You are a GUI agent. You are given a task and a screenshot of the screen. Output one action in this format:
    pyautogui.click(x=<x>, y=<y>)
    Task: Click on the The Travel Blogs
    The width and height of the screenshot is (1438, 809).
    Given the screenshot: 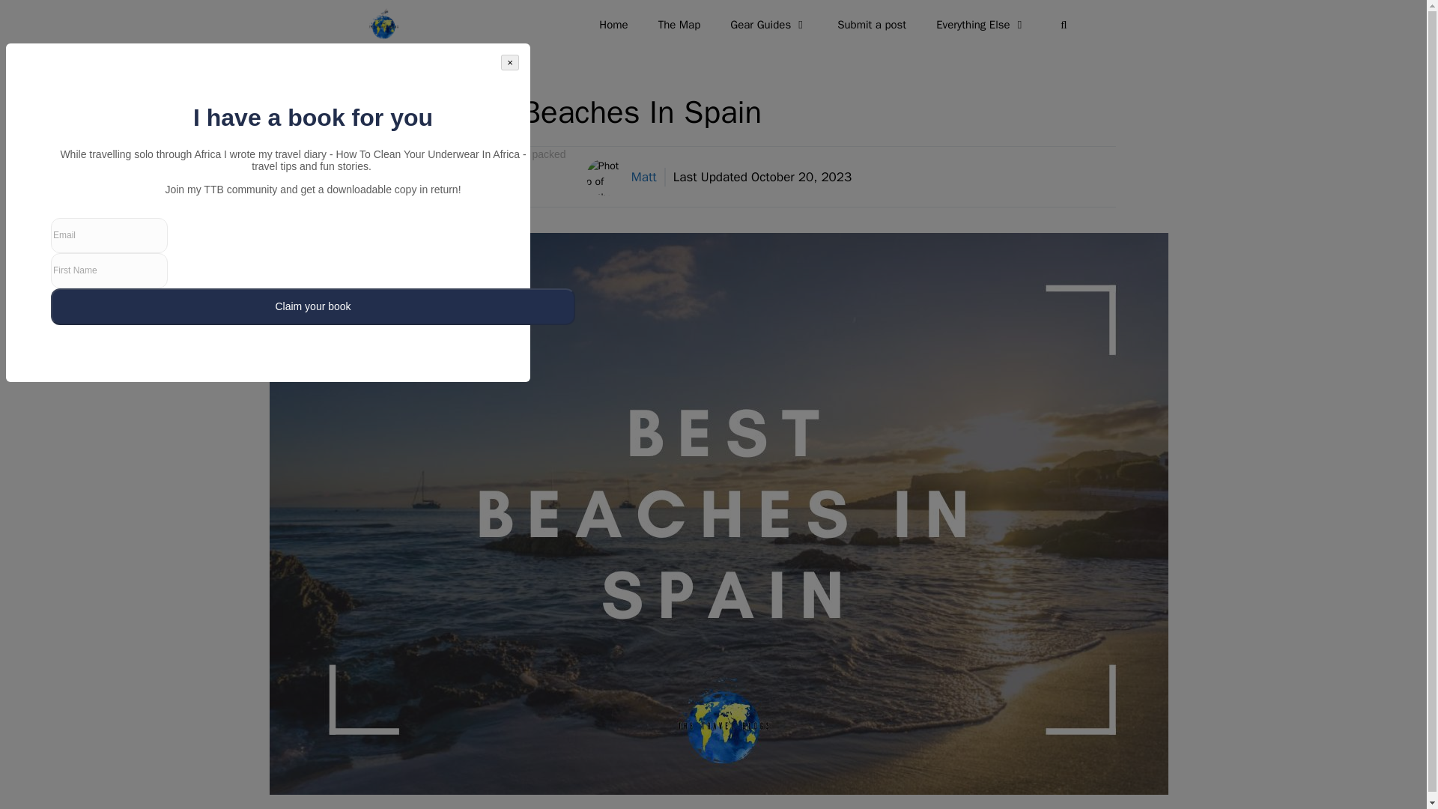 What is the action you would take?
    pyautogui.click(x=387, y=24)
    